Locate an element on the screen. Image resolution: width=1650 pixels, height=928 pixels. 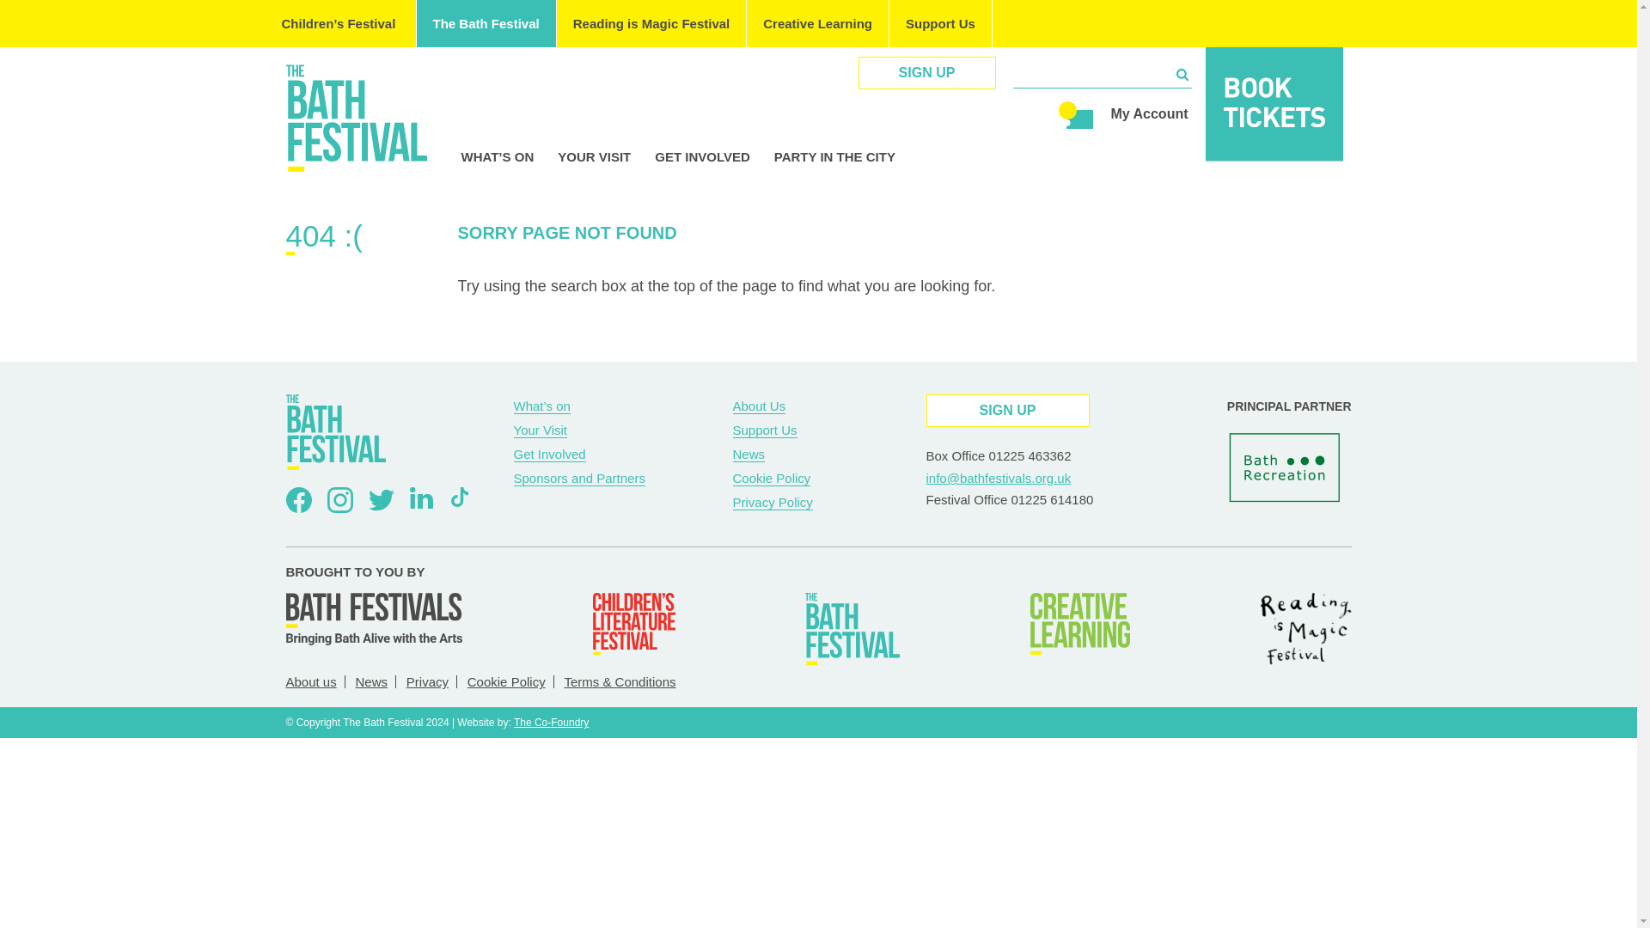
GET INVOLVED is located at coordinates (703, 156).